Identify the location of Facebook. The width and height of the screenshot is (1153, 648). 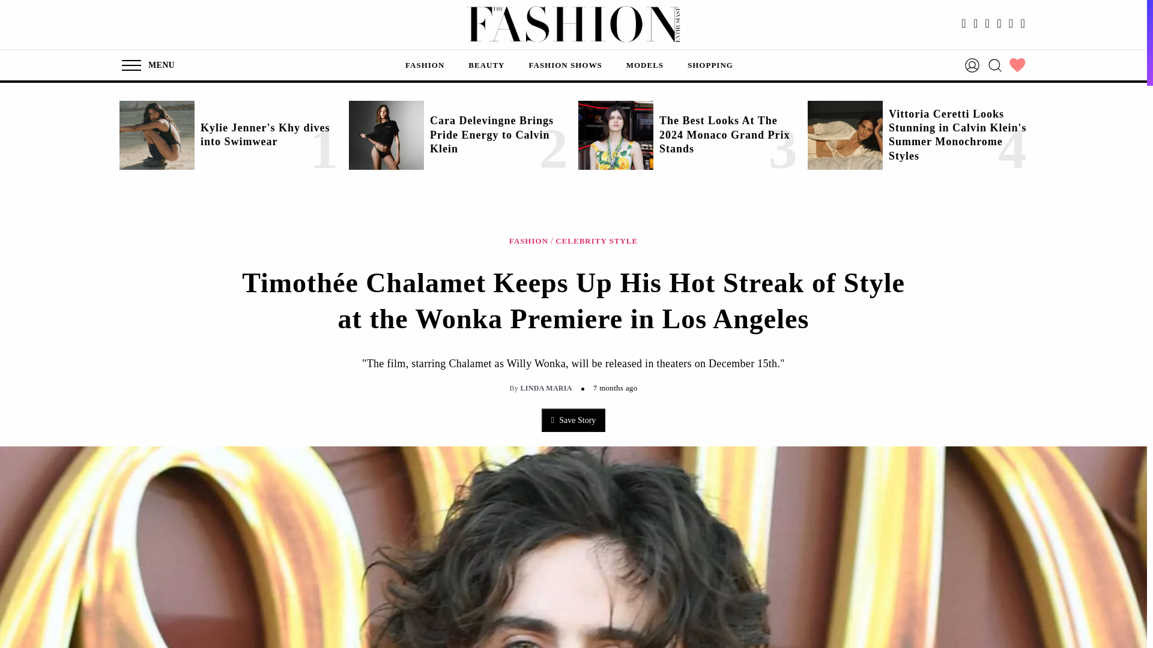
(963, 24).